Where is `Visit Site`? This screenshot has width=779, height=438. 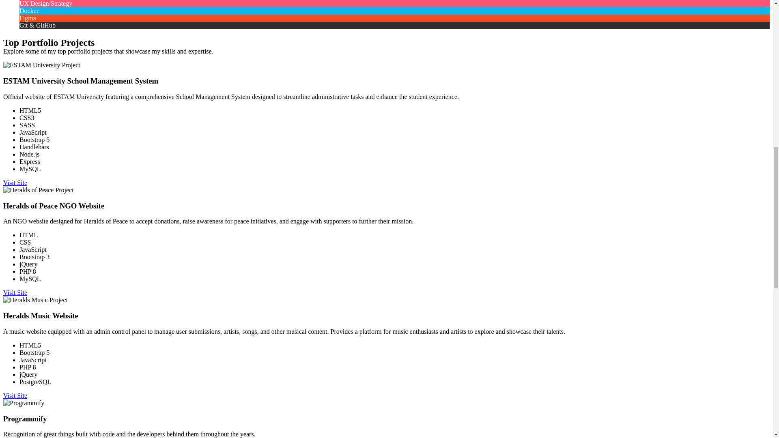 Visit Site is located at coordinates (15, 395).